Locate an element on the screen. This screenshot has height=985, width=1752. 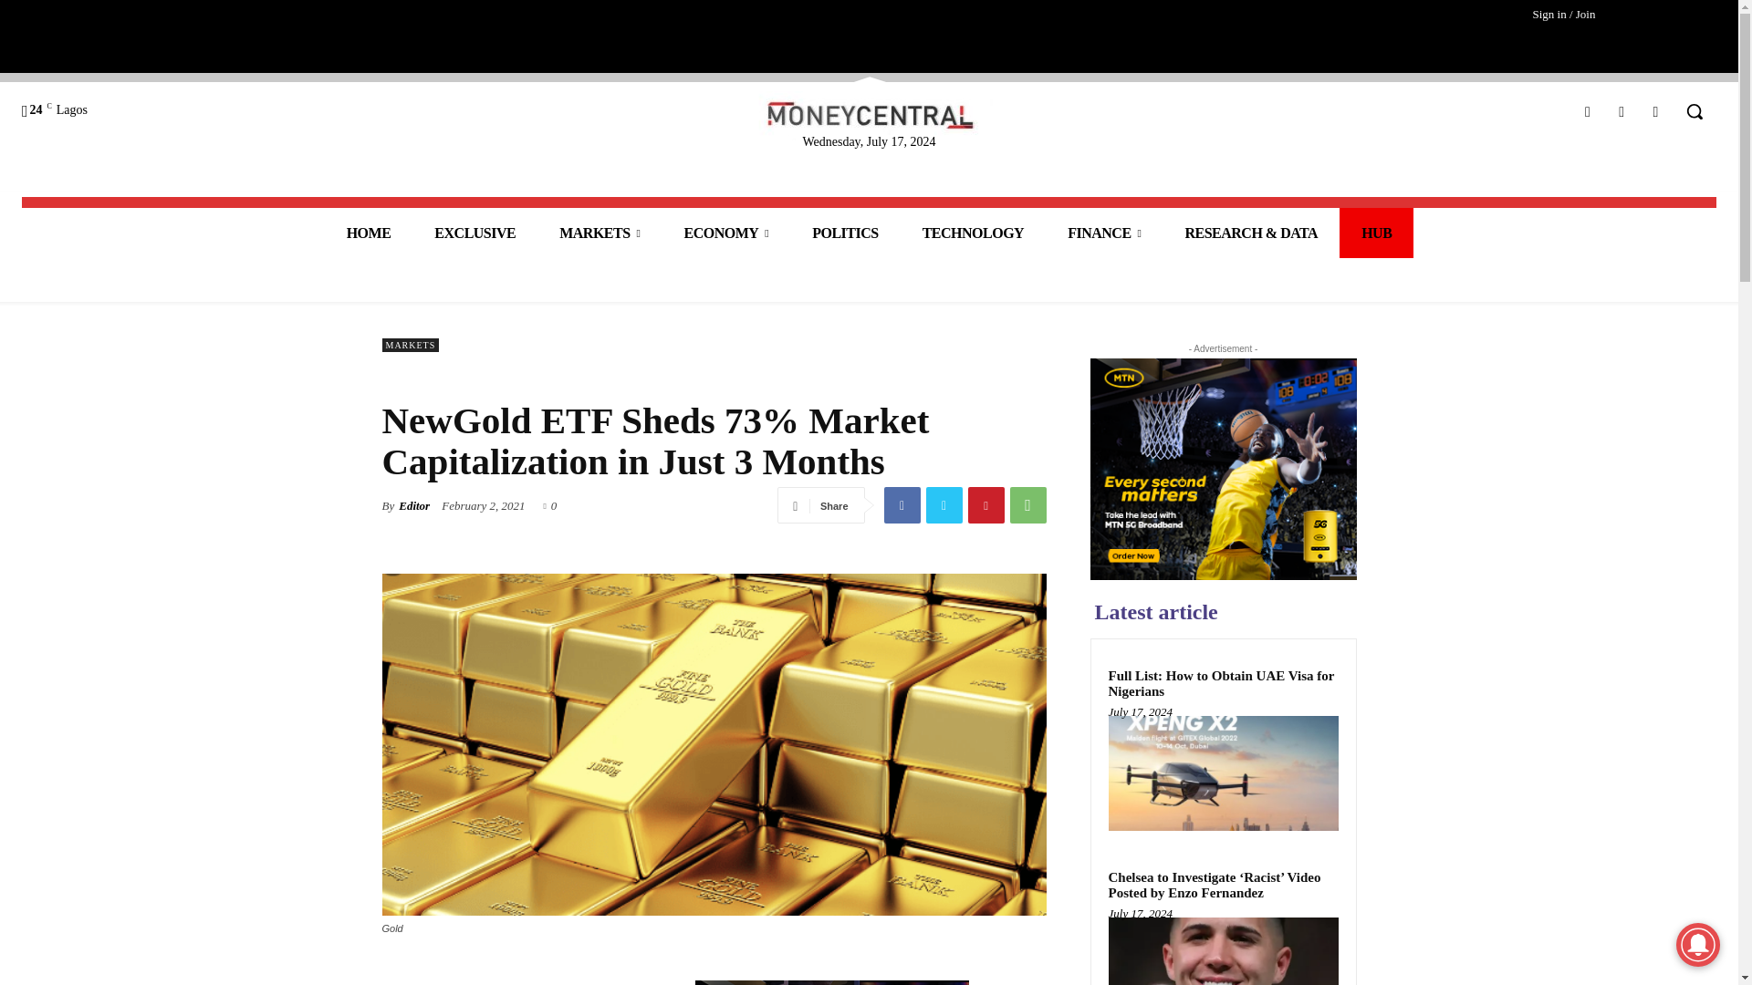
MARKETS is located at coordinates (600, 232).